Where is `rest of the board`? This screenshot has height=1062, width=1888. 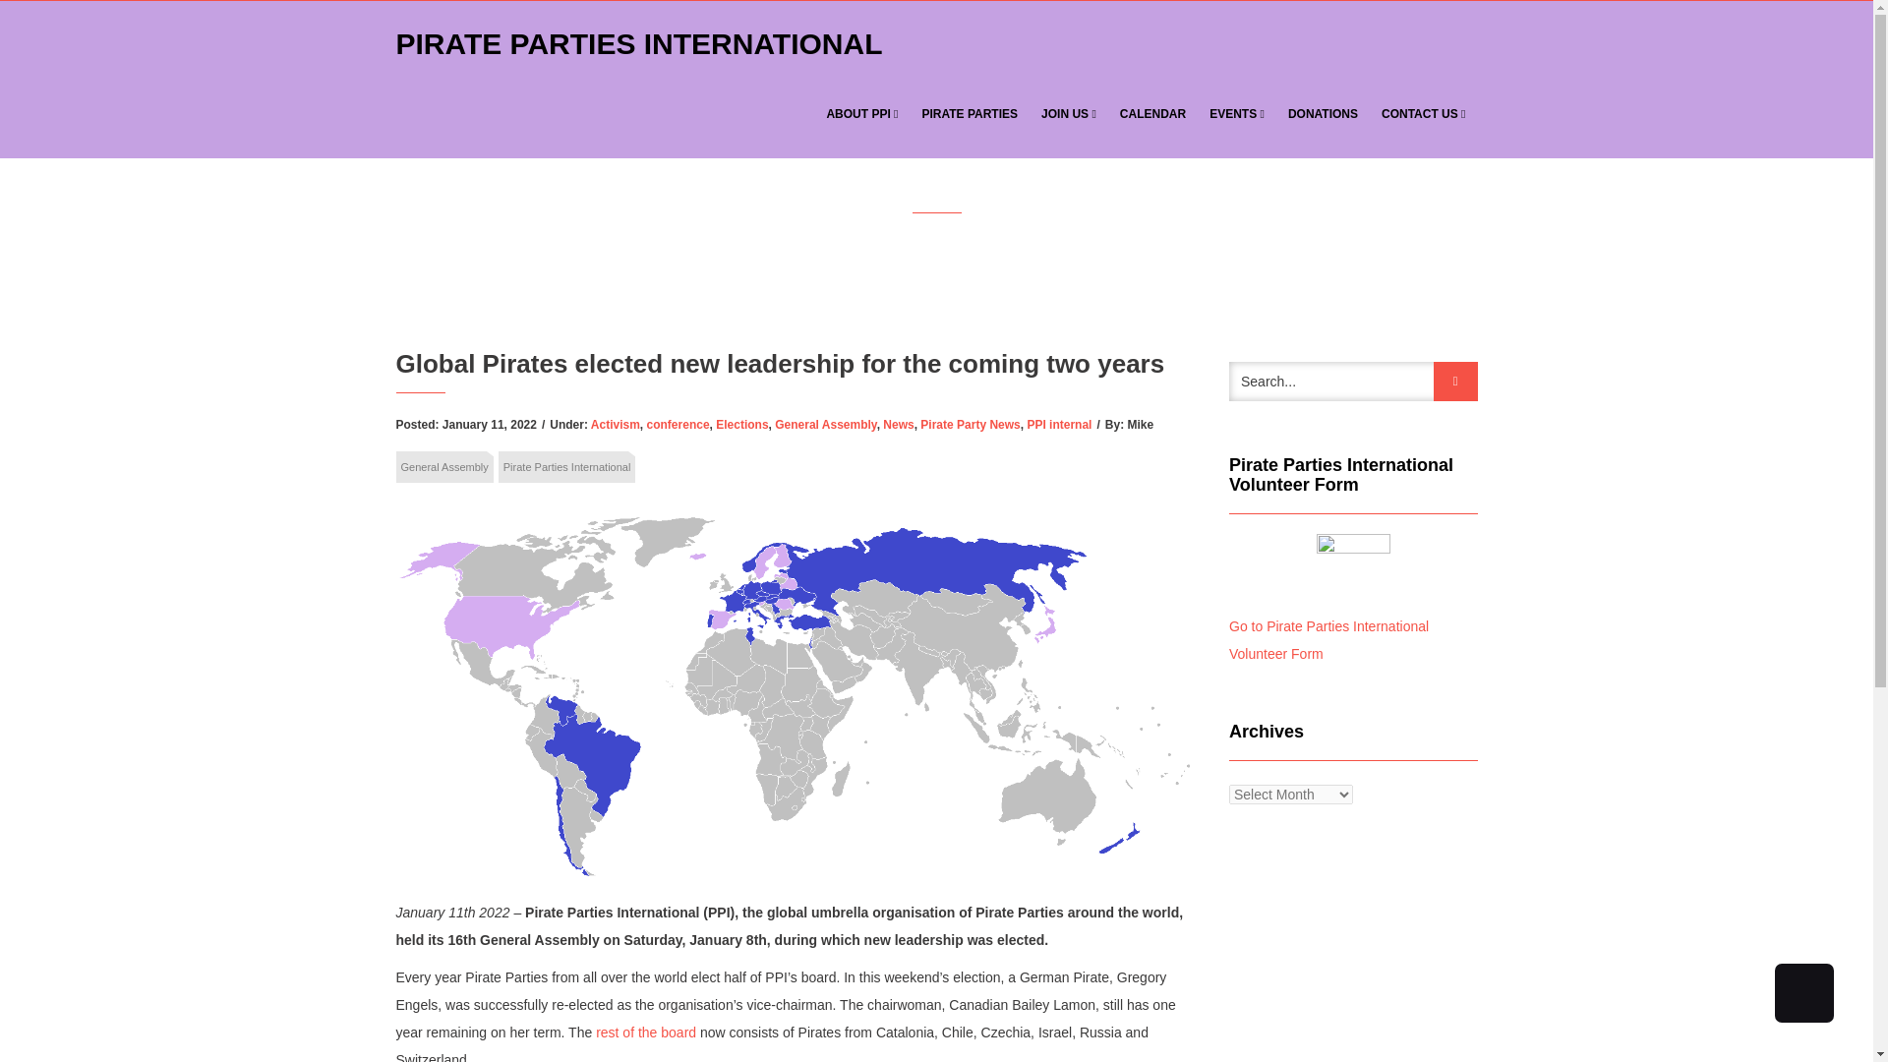
rest of the board is located at coordinates (646, 1032).